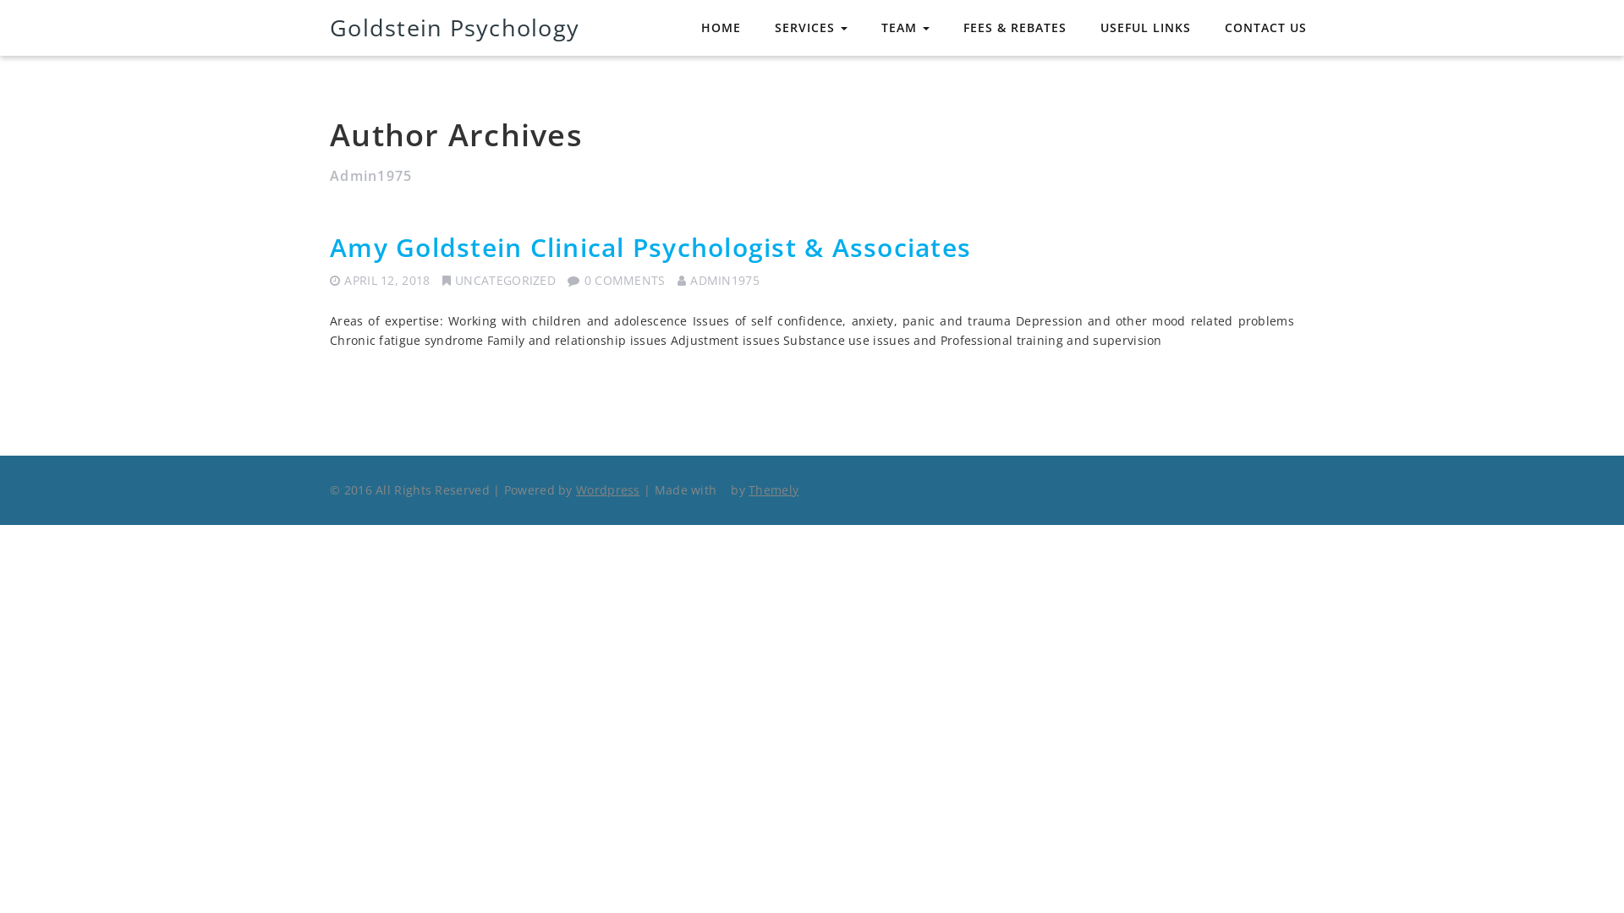  What do you see at coordinates (650, 247) in the screenshot?
I see `Amy Goldstein Clinical Psychologist & Associates` at bounding box center [650, 247].